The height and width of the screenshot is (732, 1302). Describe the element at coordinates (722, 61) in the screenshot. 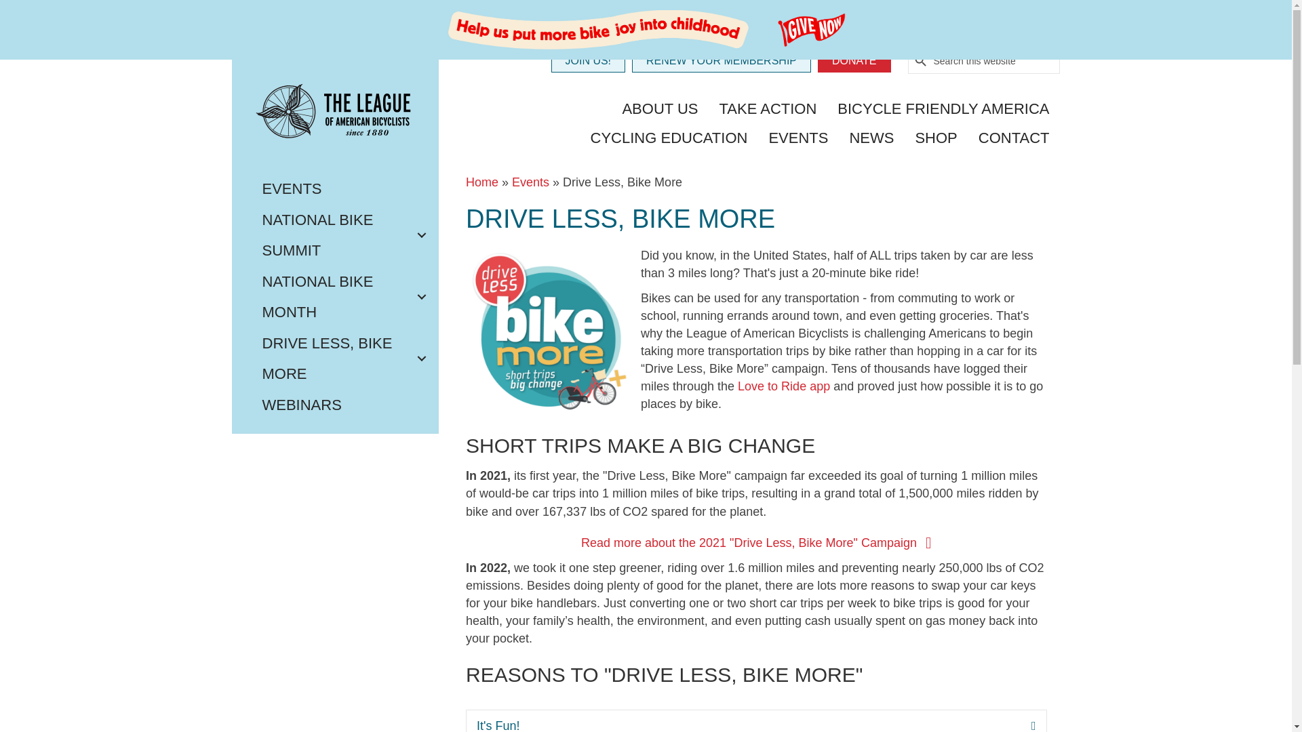

I see `RENEW YOUR MEMBERSHIP` at that location.